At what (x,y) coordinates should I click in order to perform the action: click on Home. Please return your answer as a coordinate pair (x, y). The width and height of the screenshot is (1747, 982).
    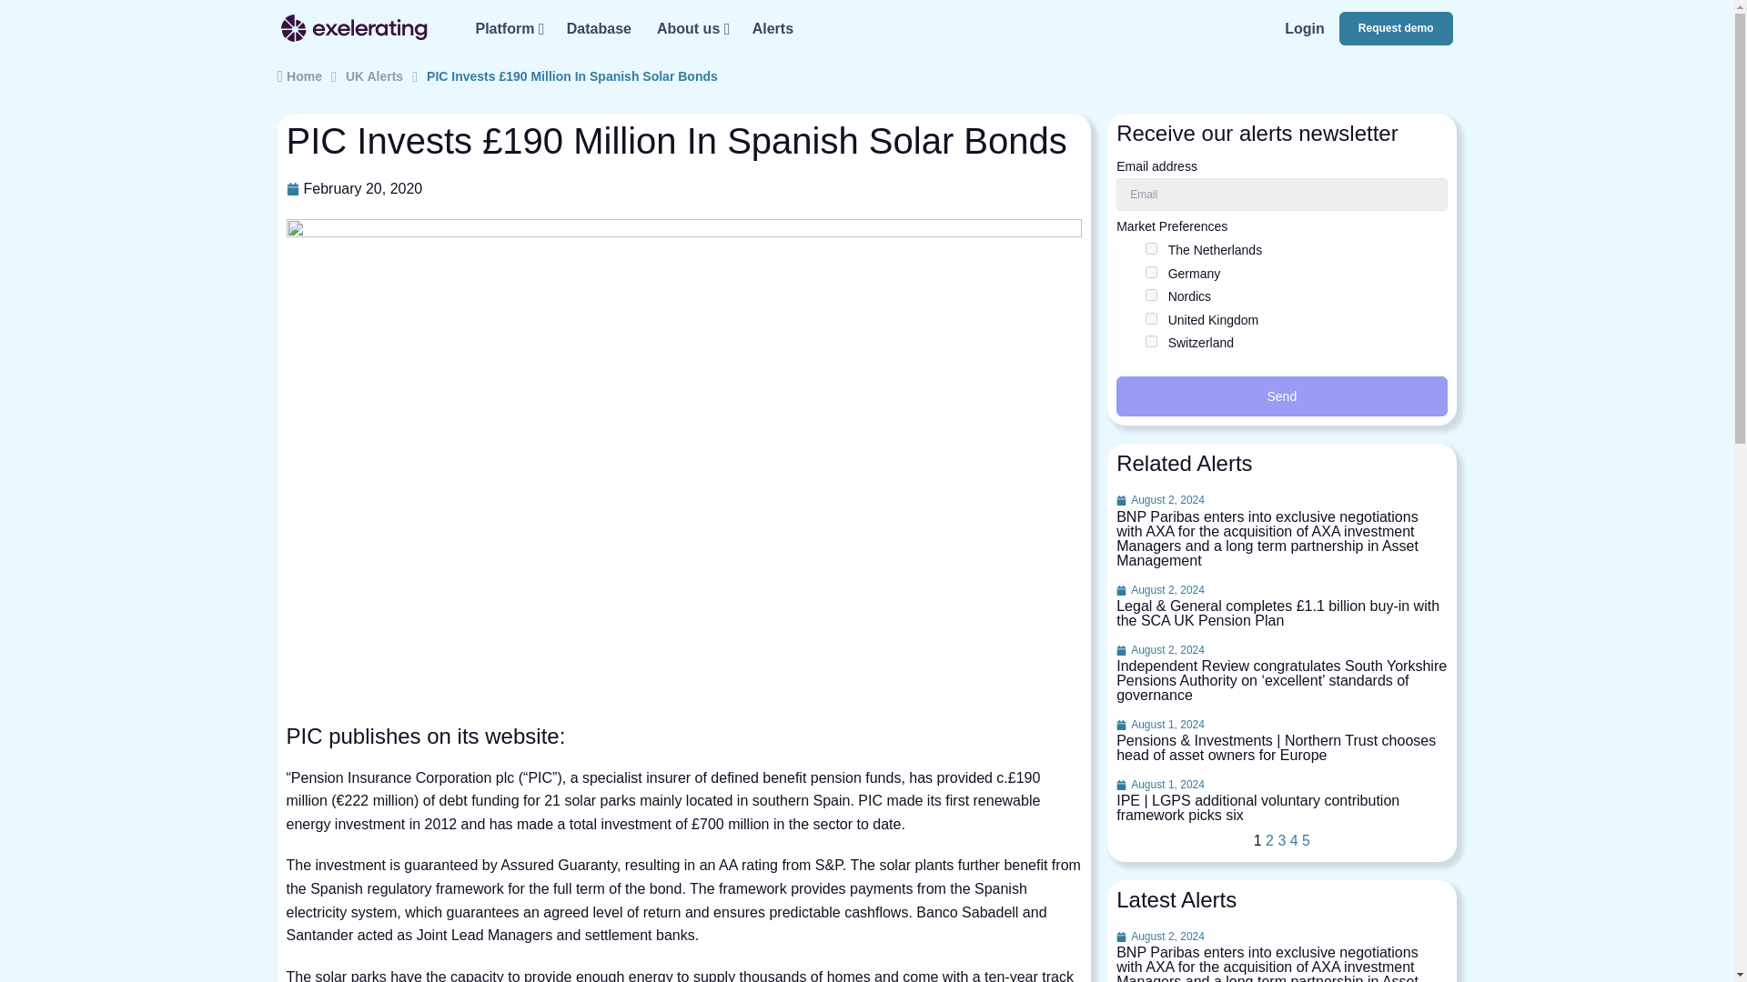
    Looking at the image, I should click on (298, 76).